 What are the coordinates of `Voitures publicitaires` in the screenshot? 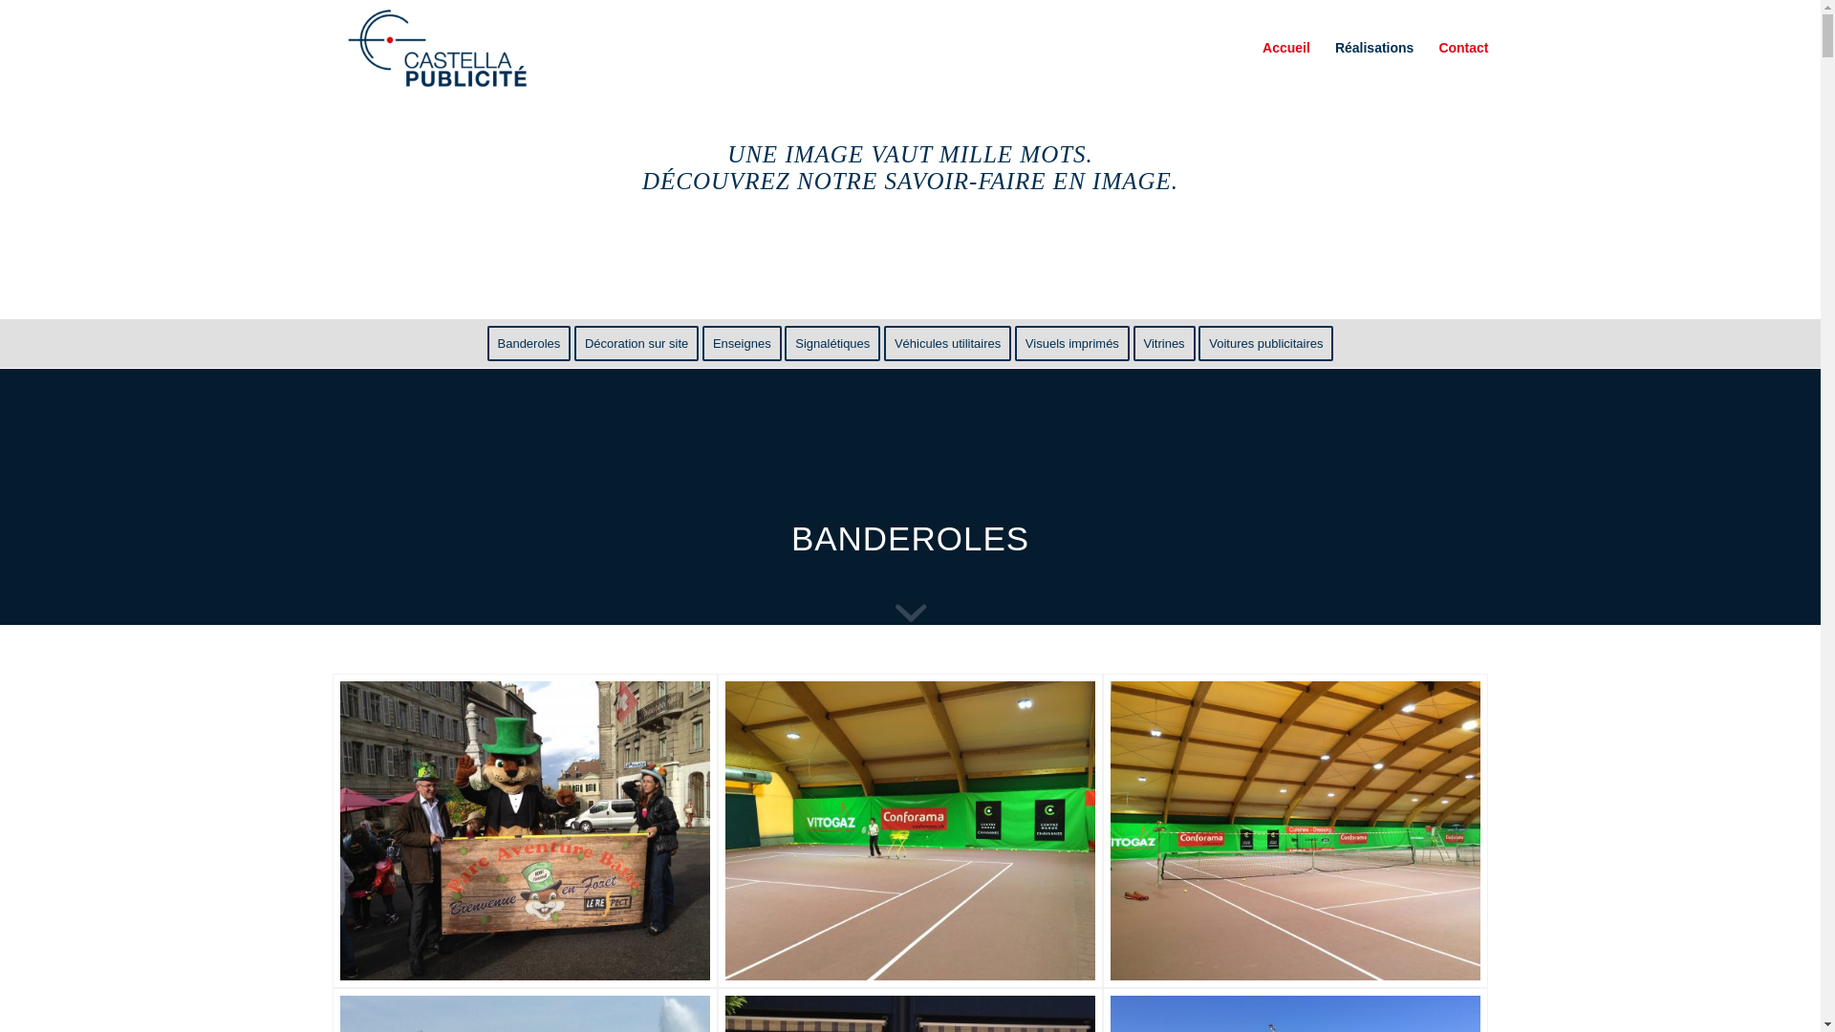 It's located at (1265, 344).